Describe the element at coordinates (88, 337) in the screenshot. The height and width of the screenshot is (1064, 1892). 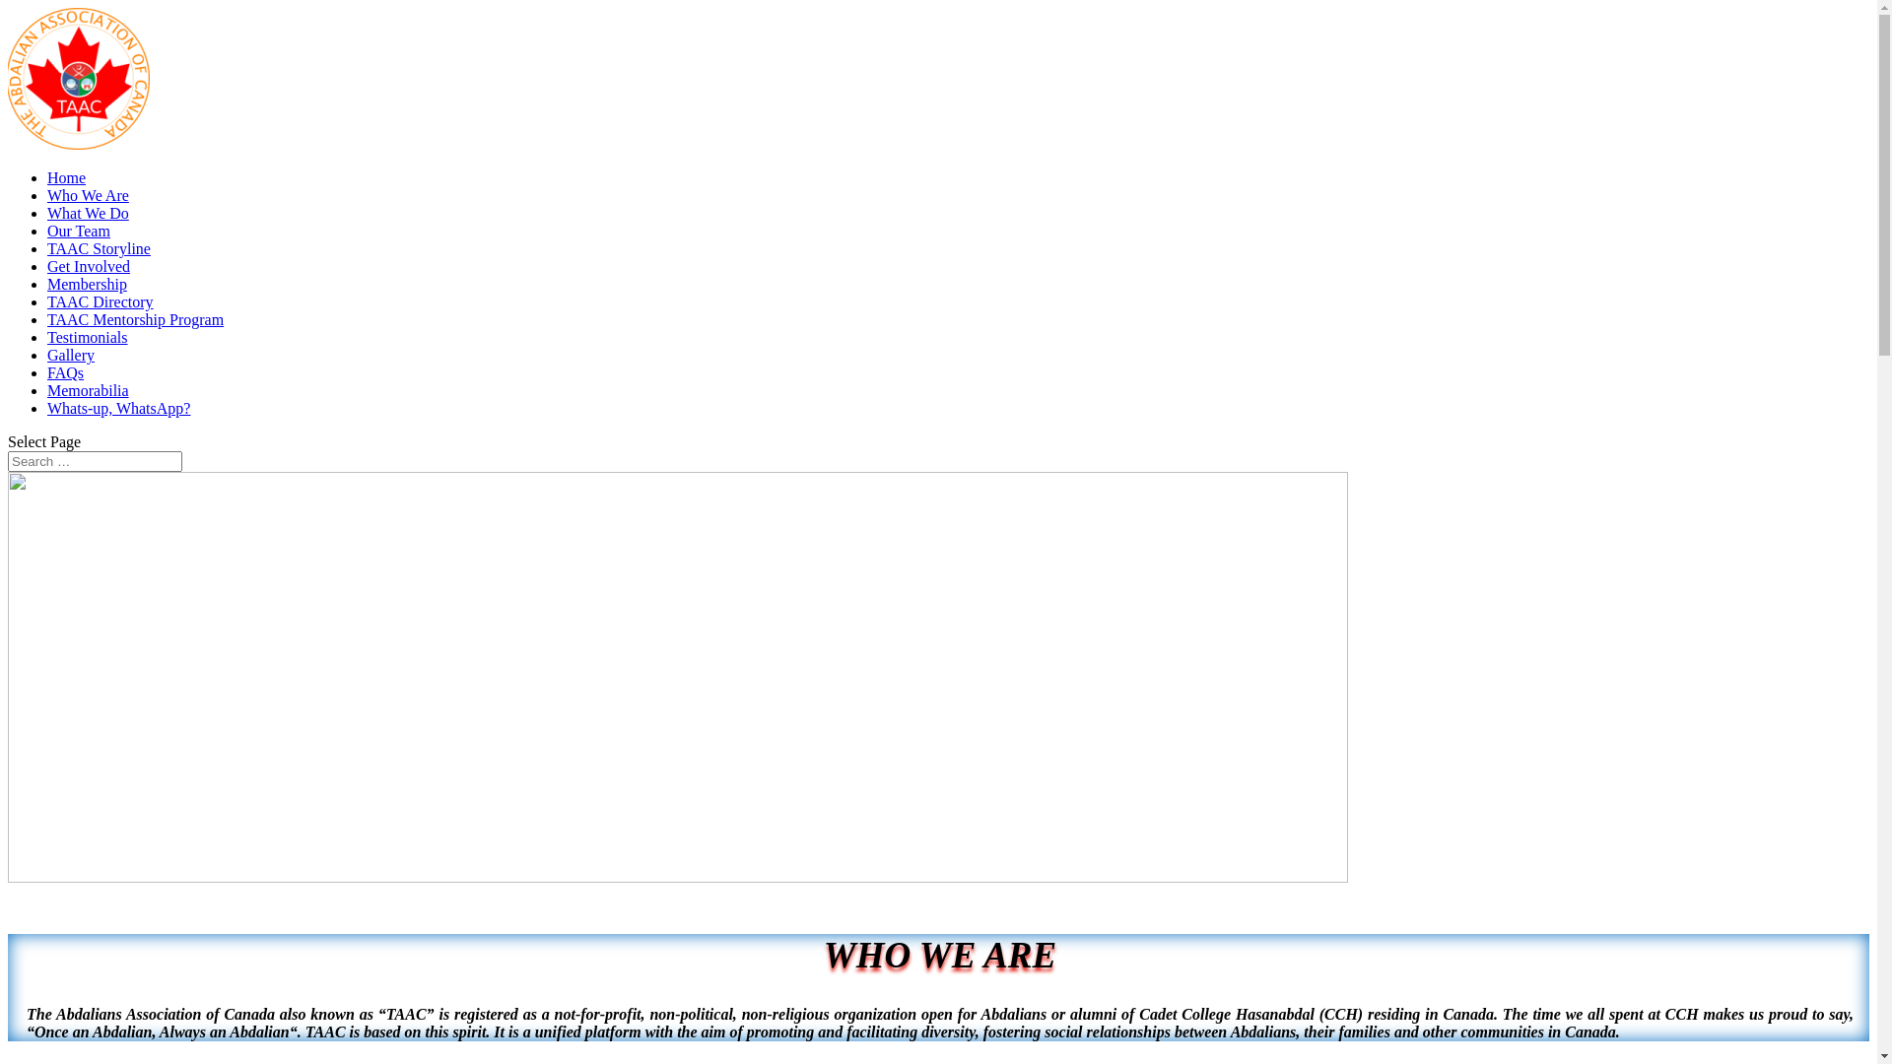
I see `Testimonials` at that location.